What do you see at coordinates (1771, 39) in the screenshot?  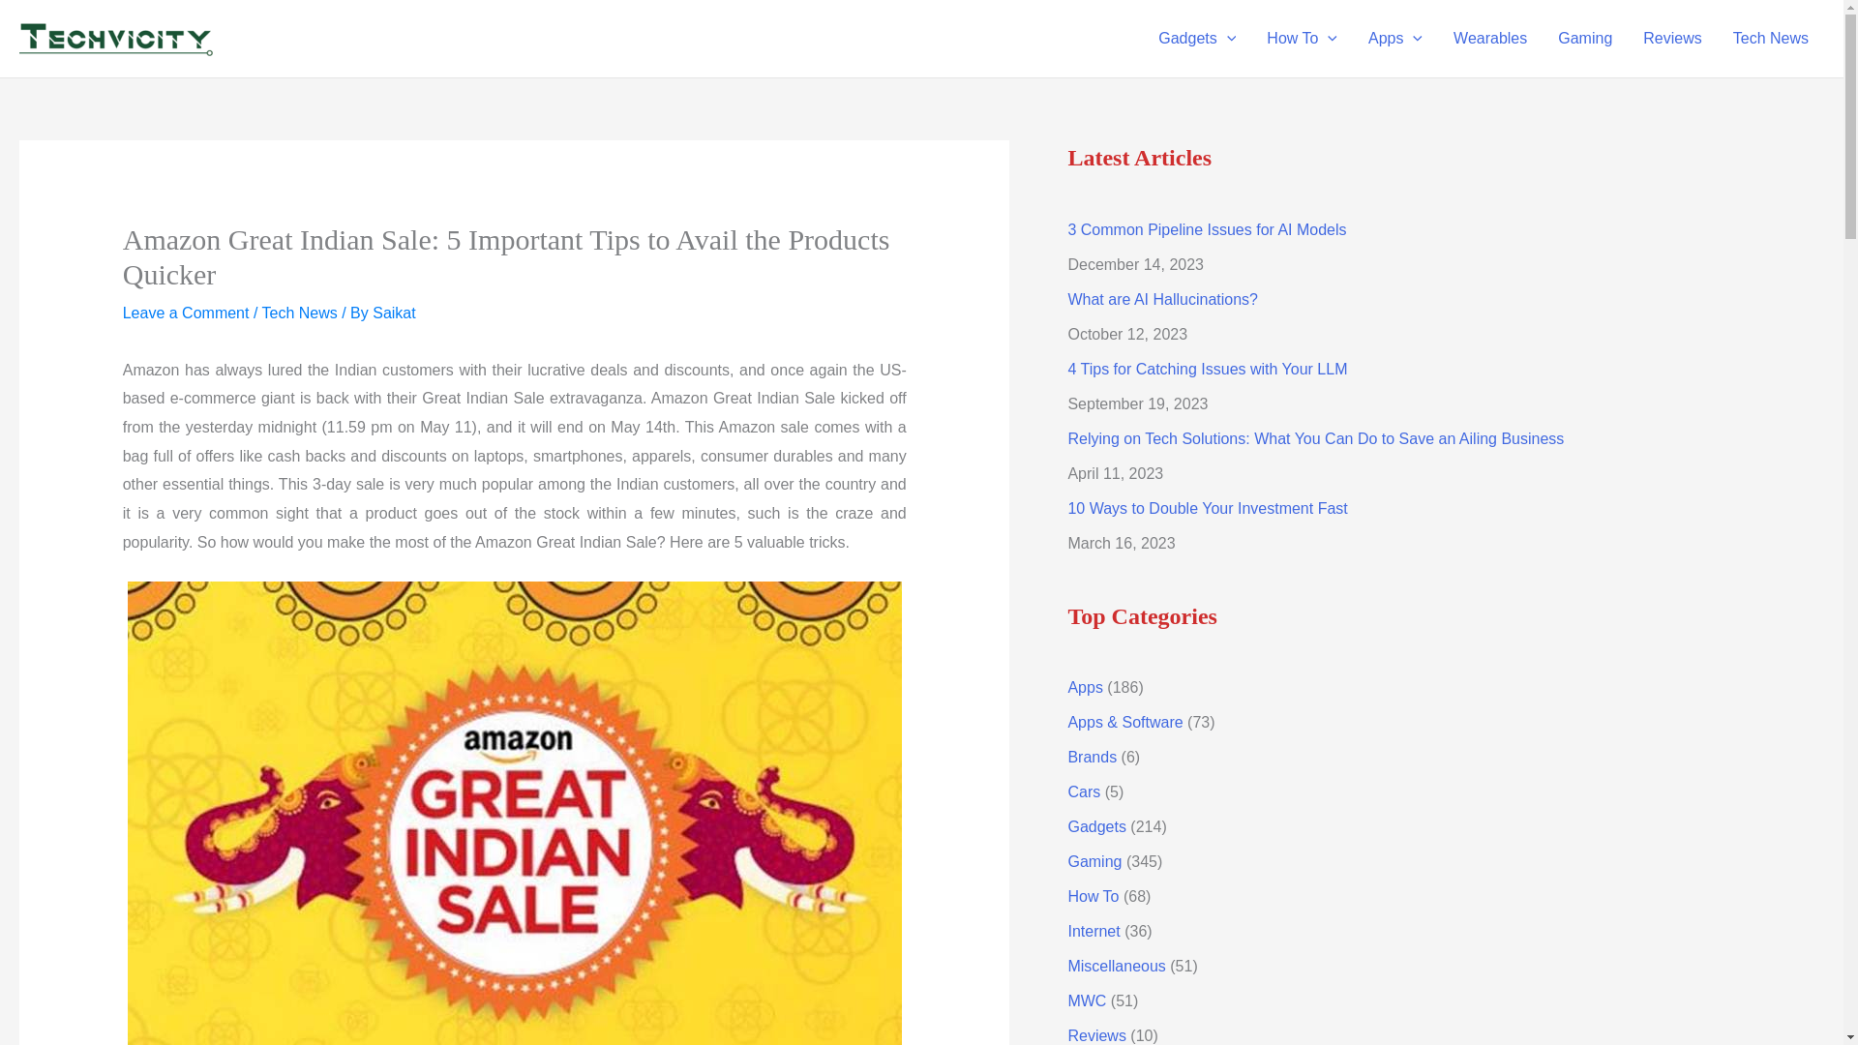 I see `Tech News` at bounding box center [1771, 39].